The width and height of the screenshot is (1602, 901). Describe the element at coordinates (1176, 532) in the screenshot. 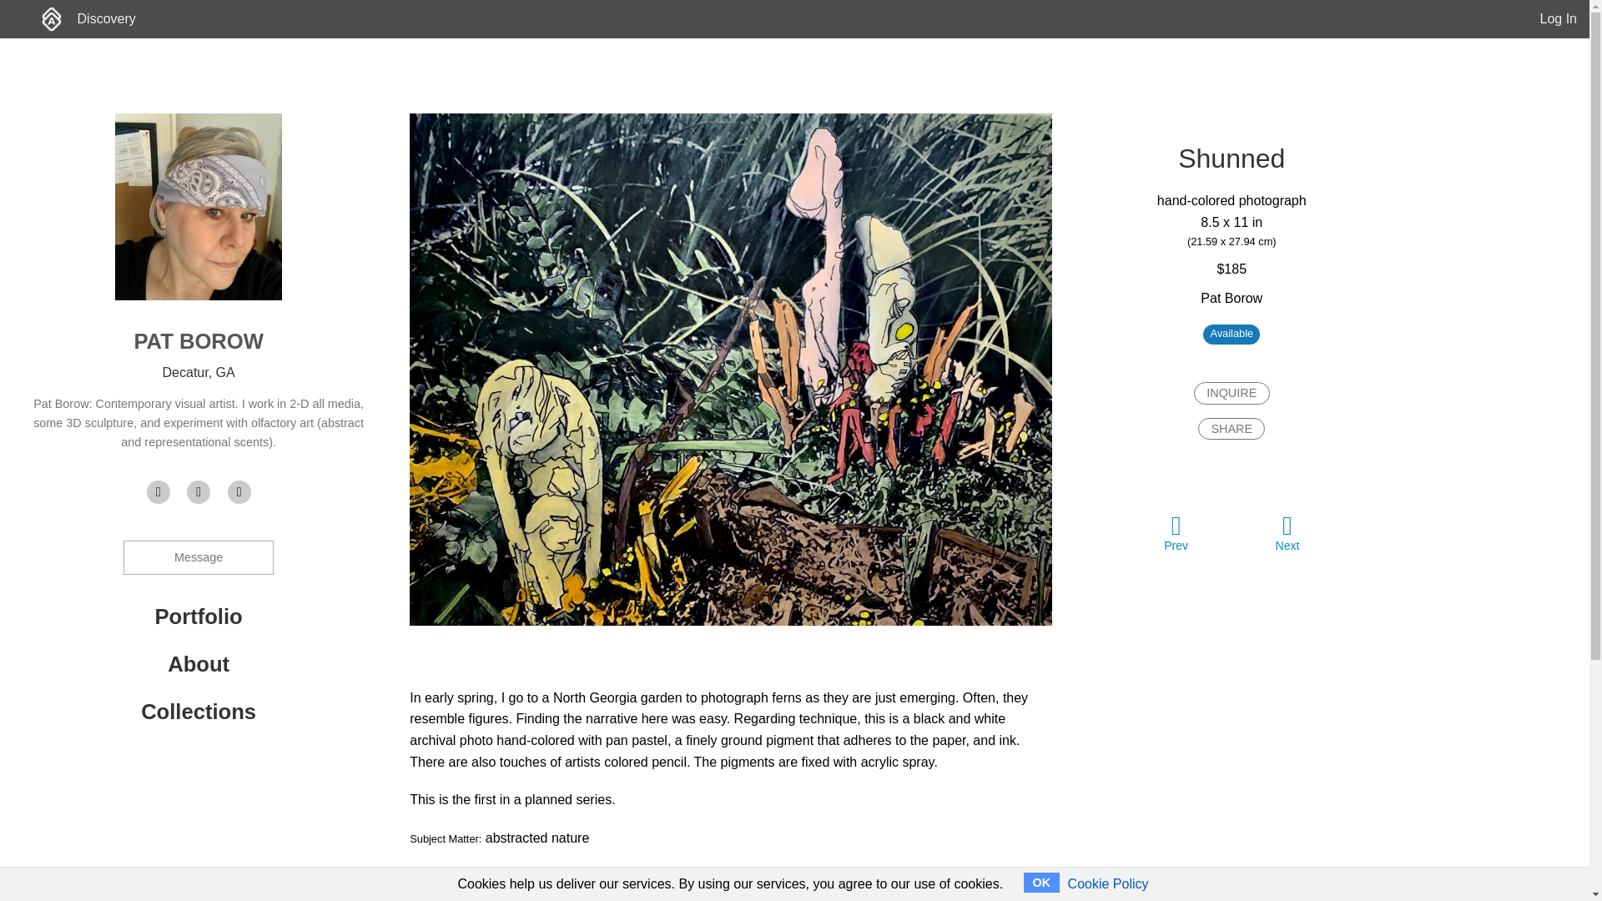

I see `Prev` at that location.